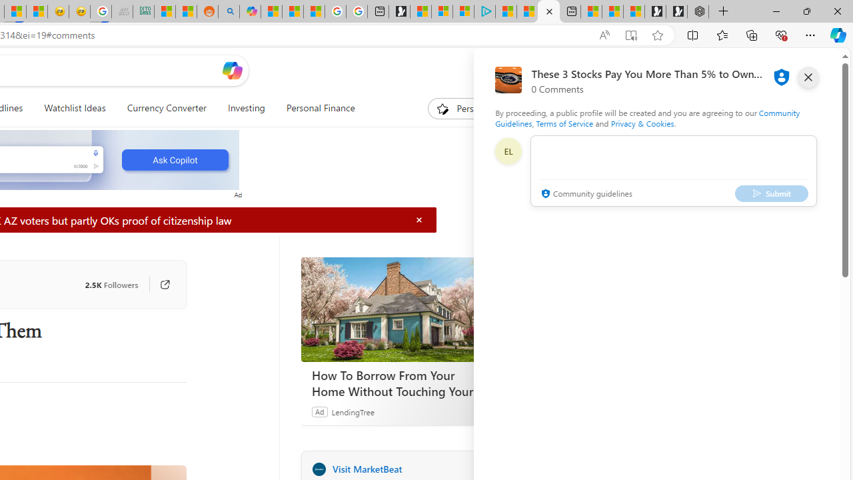 Image resolution: width=853 pixels, height=480 pixels. I want to click on Open settings, so click(810, 70).